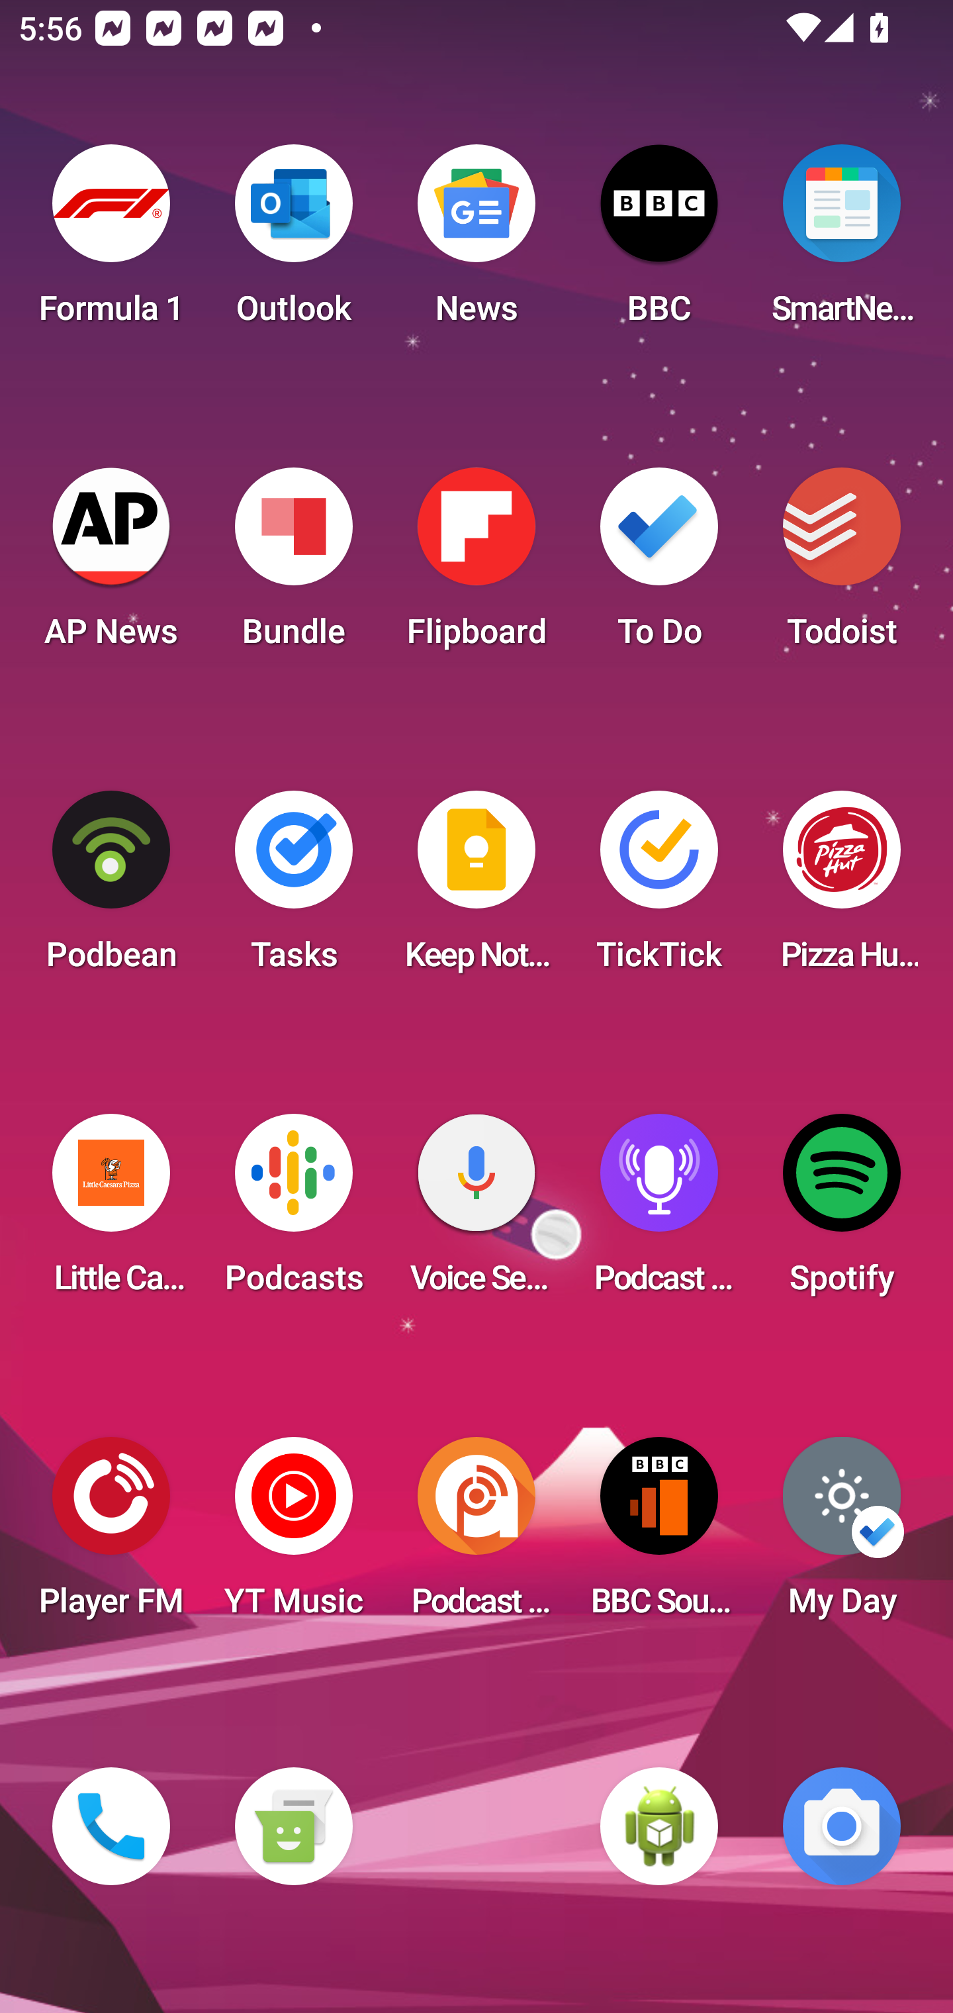  I want to click on Messaging, so click(293, 1826).